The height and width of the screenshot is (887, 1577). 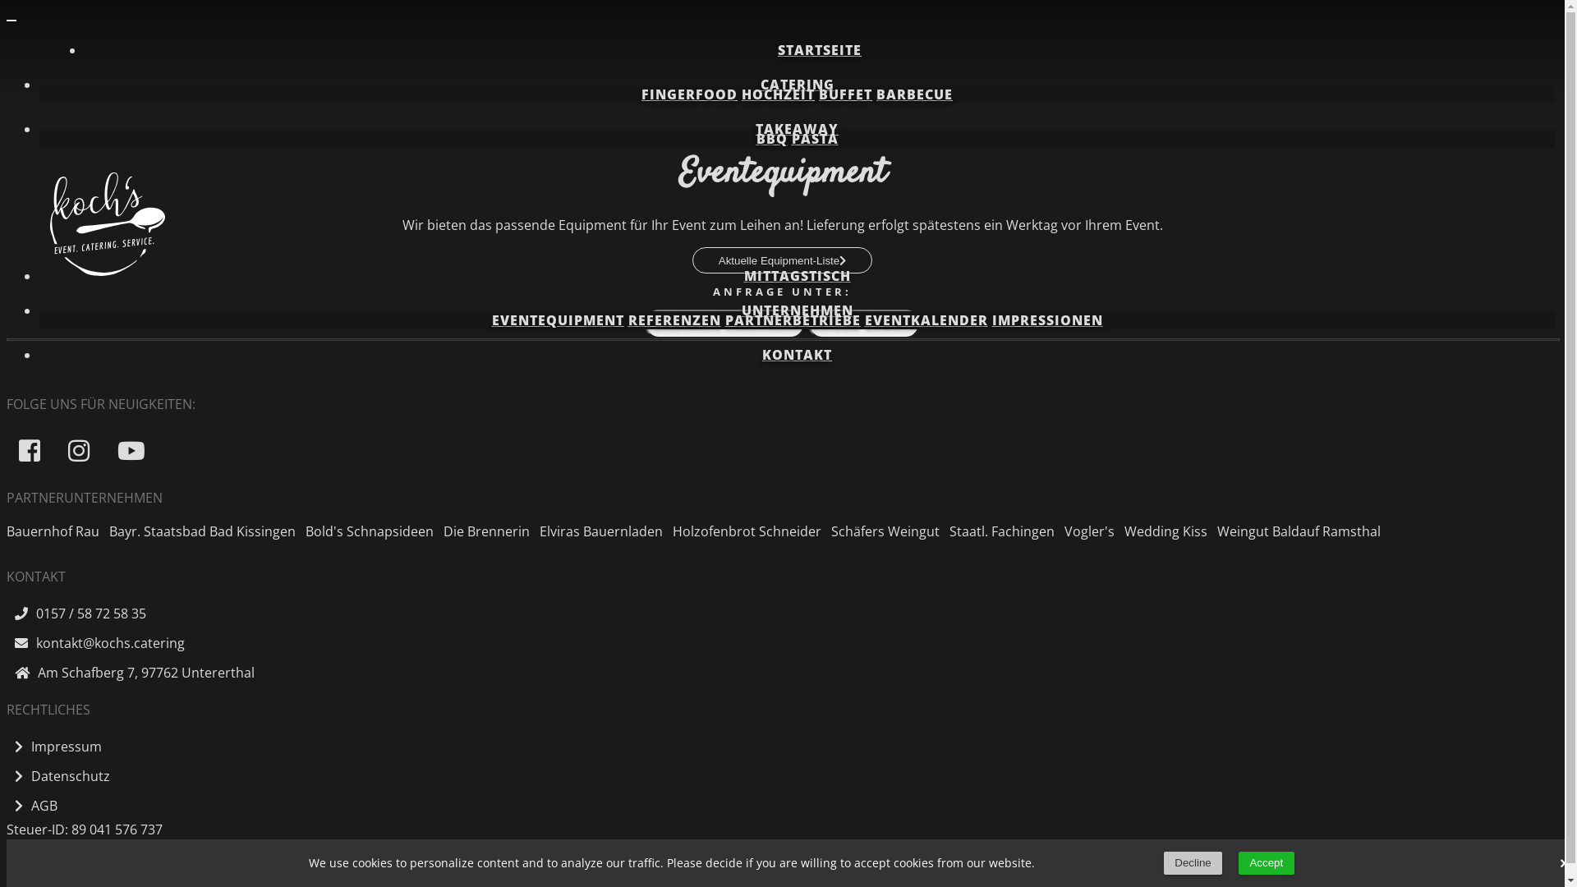 What do you see at coordinates (1048, 320) in the screenshot?
I see `IMPRESSIONEN` at bounding box center [1048, 320].